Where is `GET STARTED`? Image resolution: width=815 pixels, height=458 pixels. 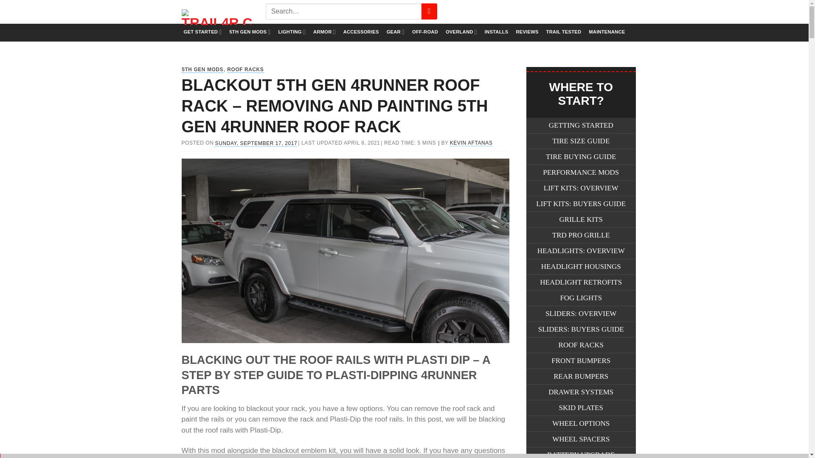 GET STARTED is located at coordinates (203, 33).